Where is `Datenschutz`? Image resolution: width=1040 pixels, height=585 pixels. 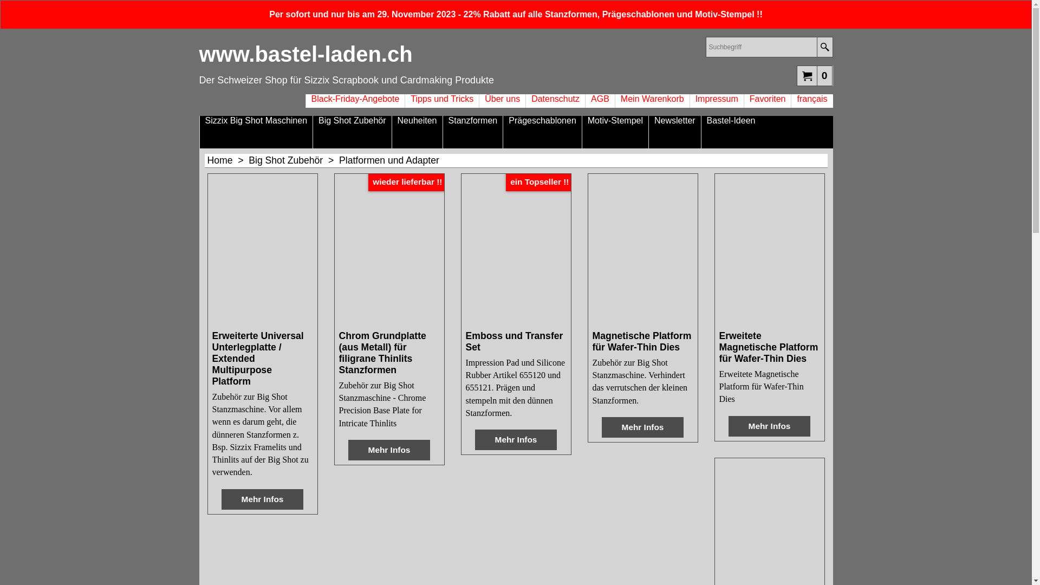 Datenschutz is located at coordinates (556, 101).